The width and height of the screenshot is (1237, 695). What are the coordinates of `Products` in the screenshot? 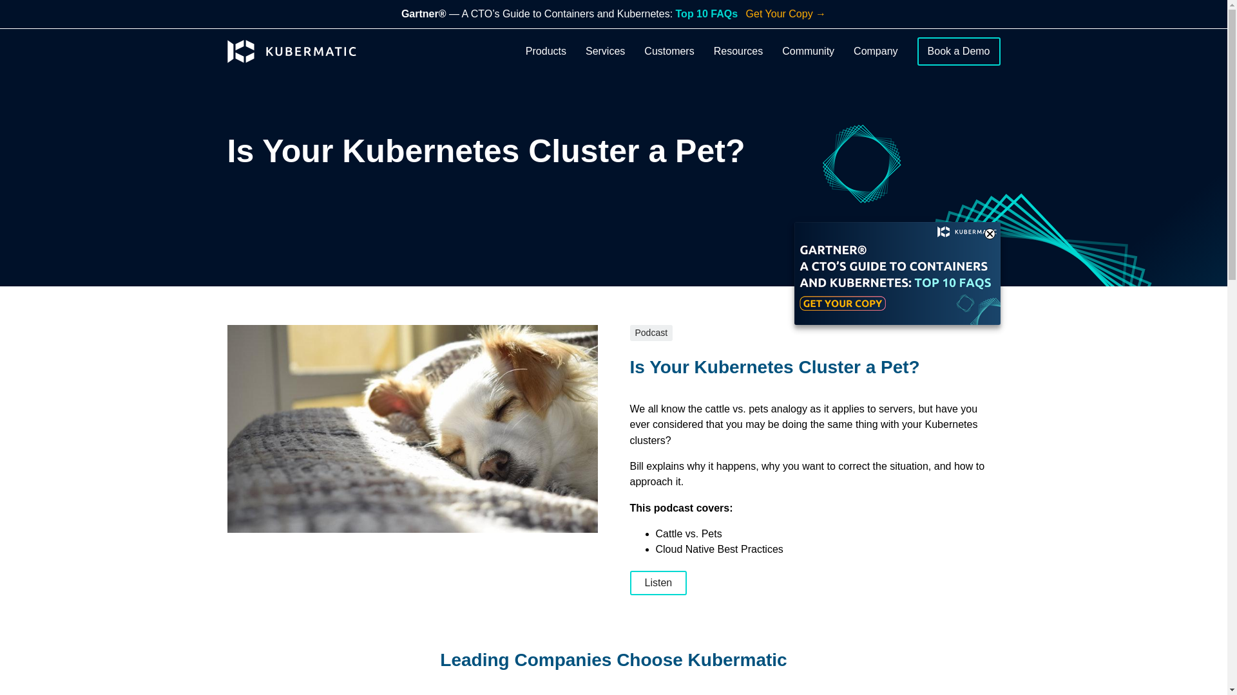 It's located at (546, 51).